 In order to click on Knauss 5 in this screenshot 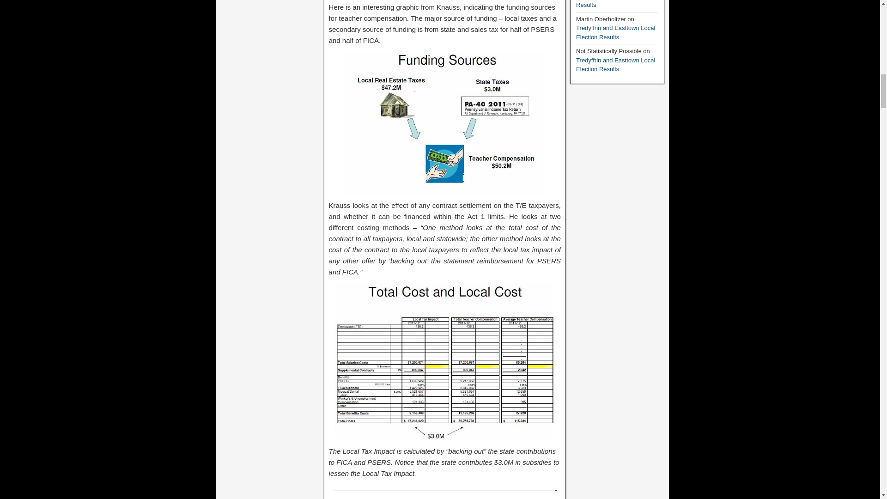, I will do `click(444, 361)`.